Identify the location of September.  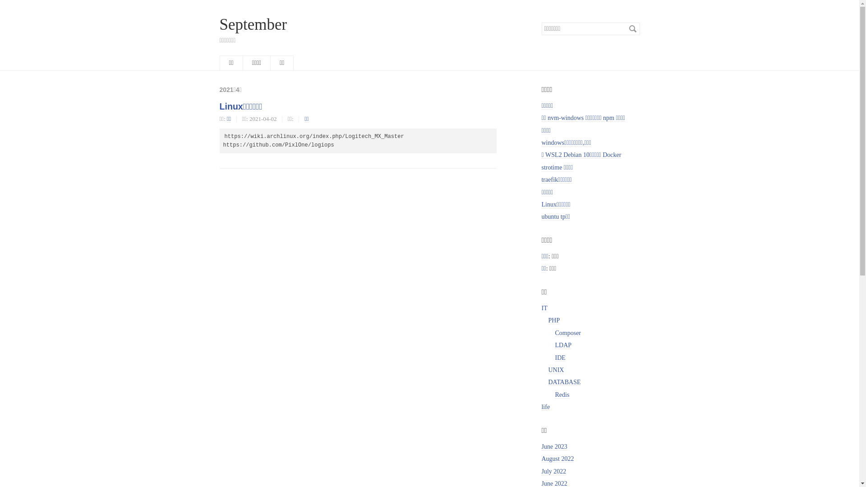
(253, 24).